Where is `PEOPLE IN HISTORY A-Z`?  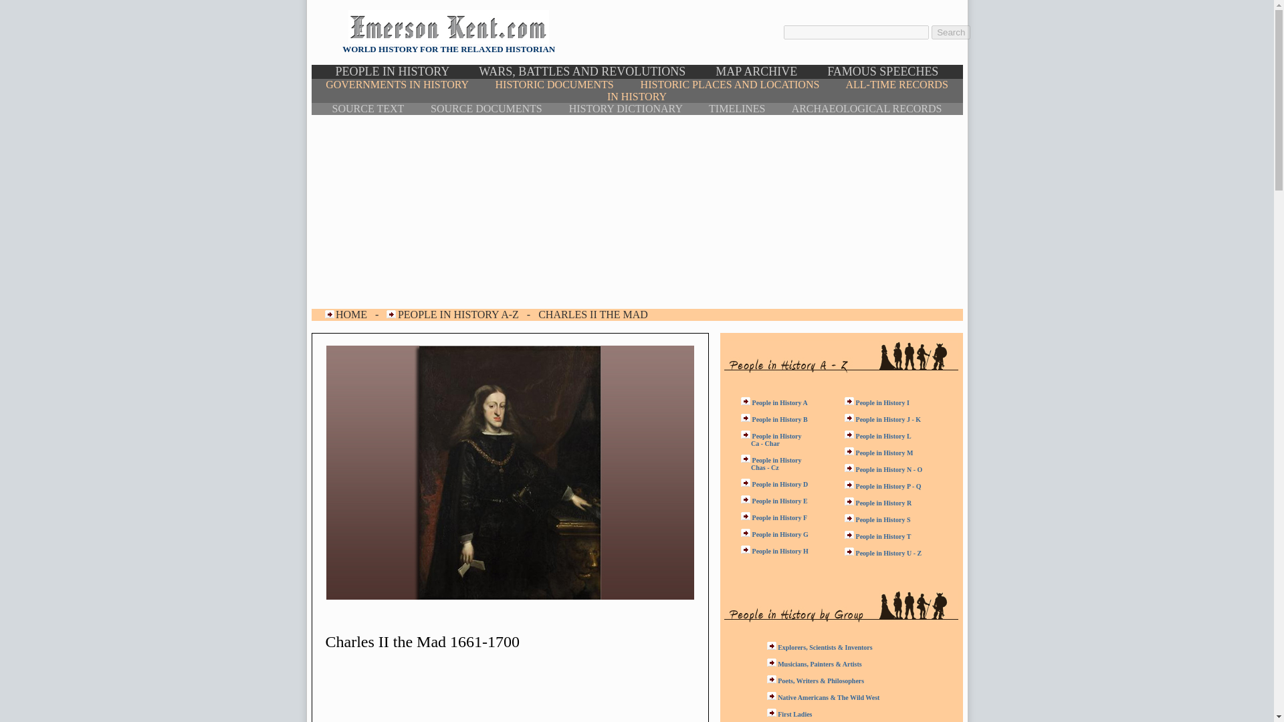
PEOPLE IN HISTORY A-Z is located at coordinates (458, 314).